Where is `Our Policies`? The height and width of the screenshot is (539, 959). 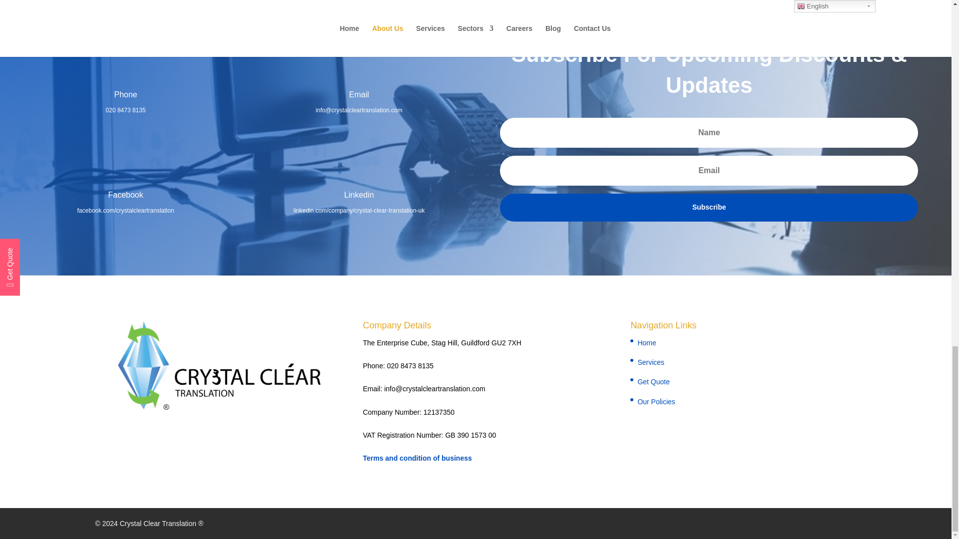
Our Policies is located at coordinates (656, 402).